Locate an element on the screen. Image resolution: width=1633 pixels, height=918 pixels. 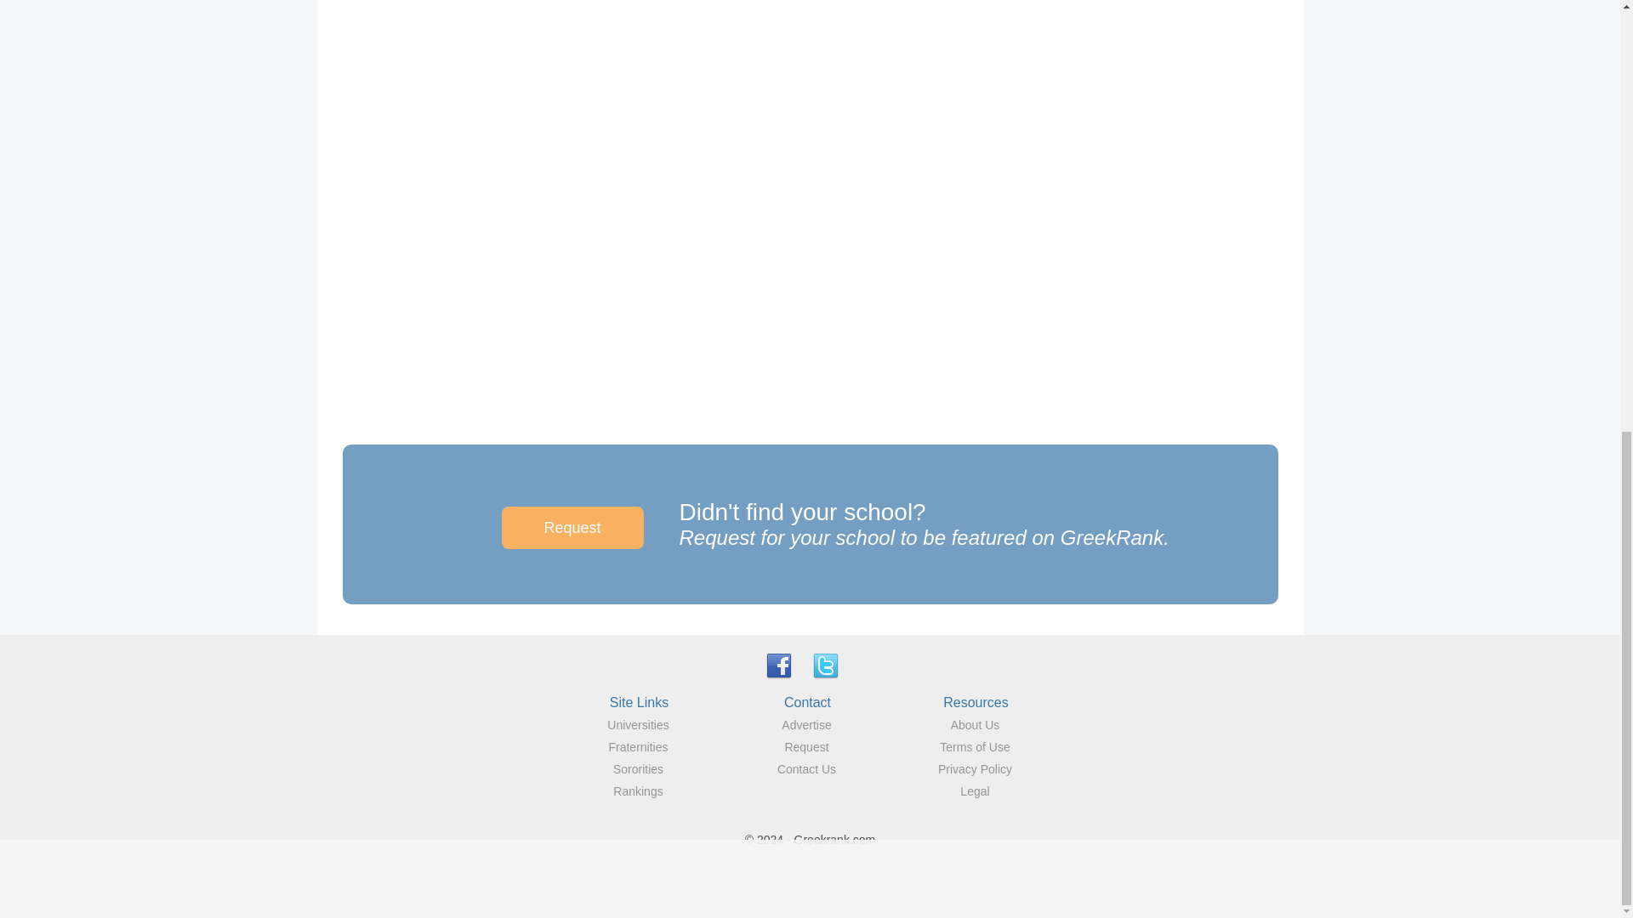
Sororities is located at coordinates (638, 768).